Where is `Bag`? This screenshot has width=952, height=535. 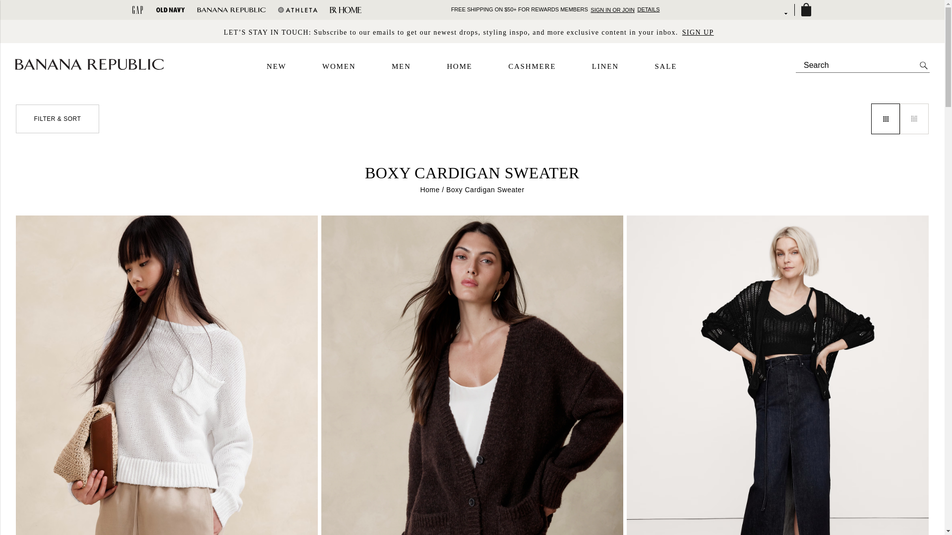
Bag is located at coordinates (806, 10).